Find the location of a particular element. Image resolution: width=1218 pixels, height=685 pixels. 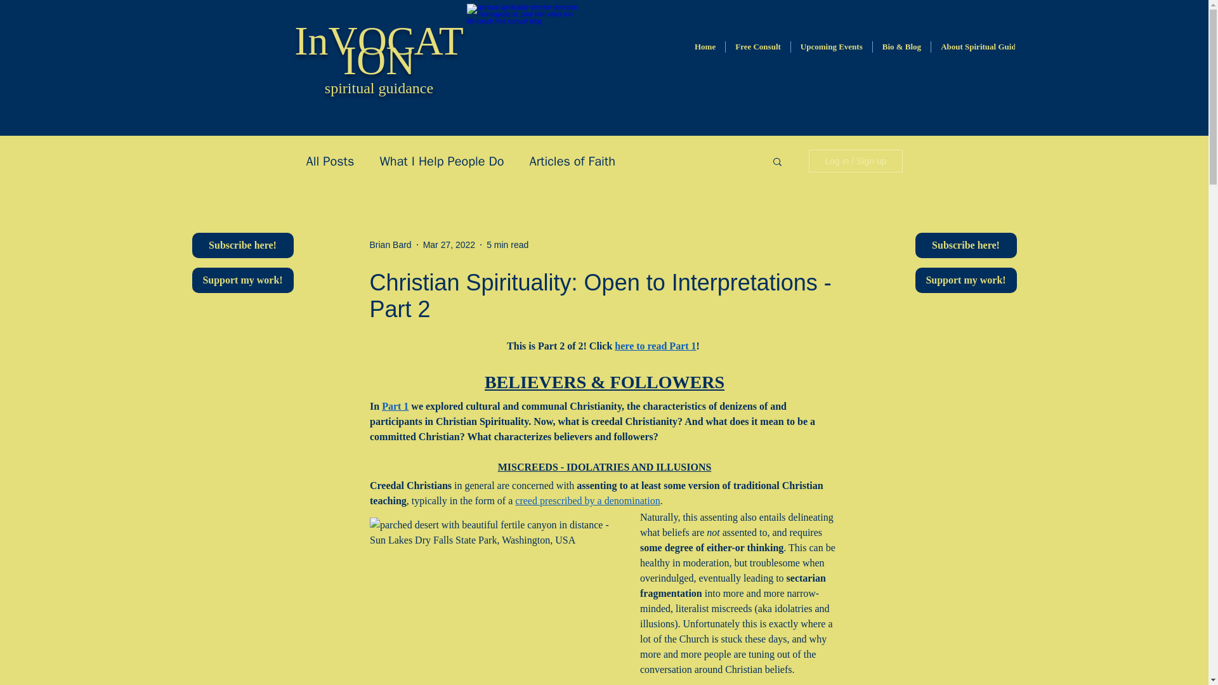

Mar 27, 2022 is located at coordinates (449, 245).